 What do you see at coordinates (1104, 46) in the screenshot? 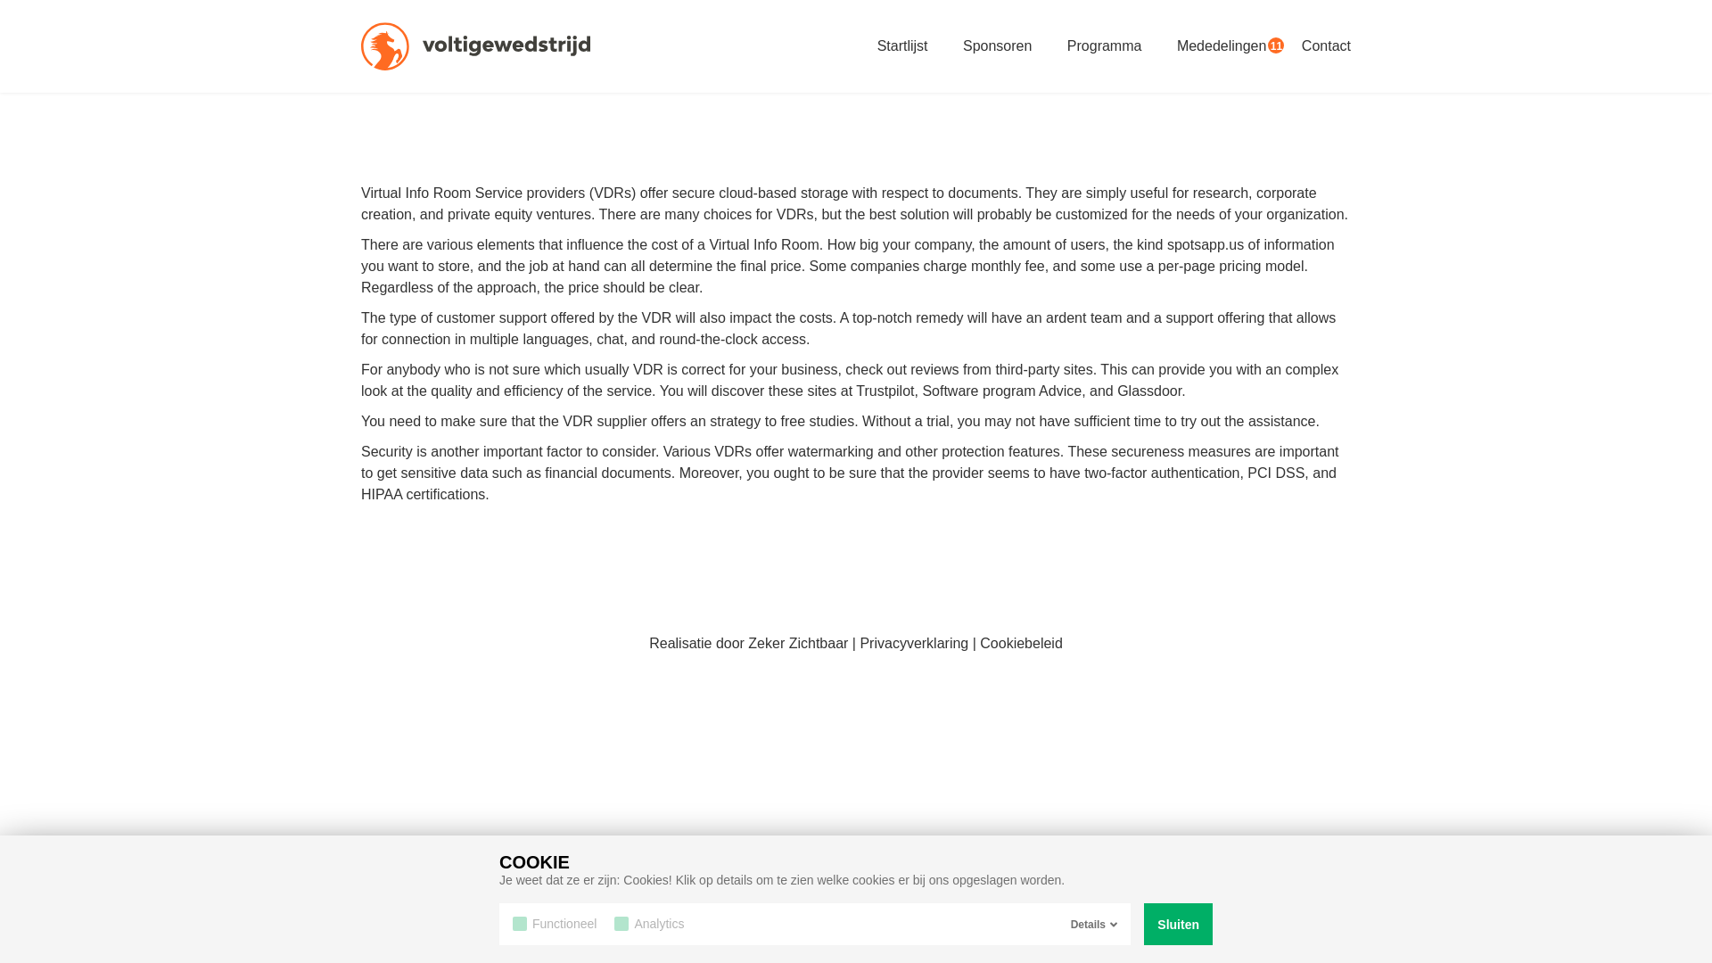
I see `Programma` at bounding box center [1104, 46].